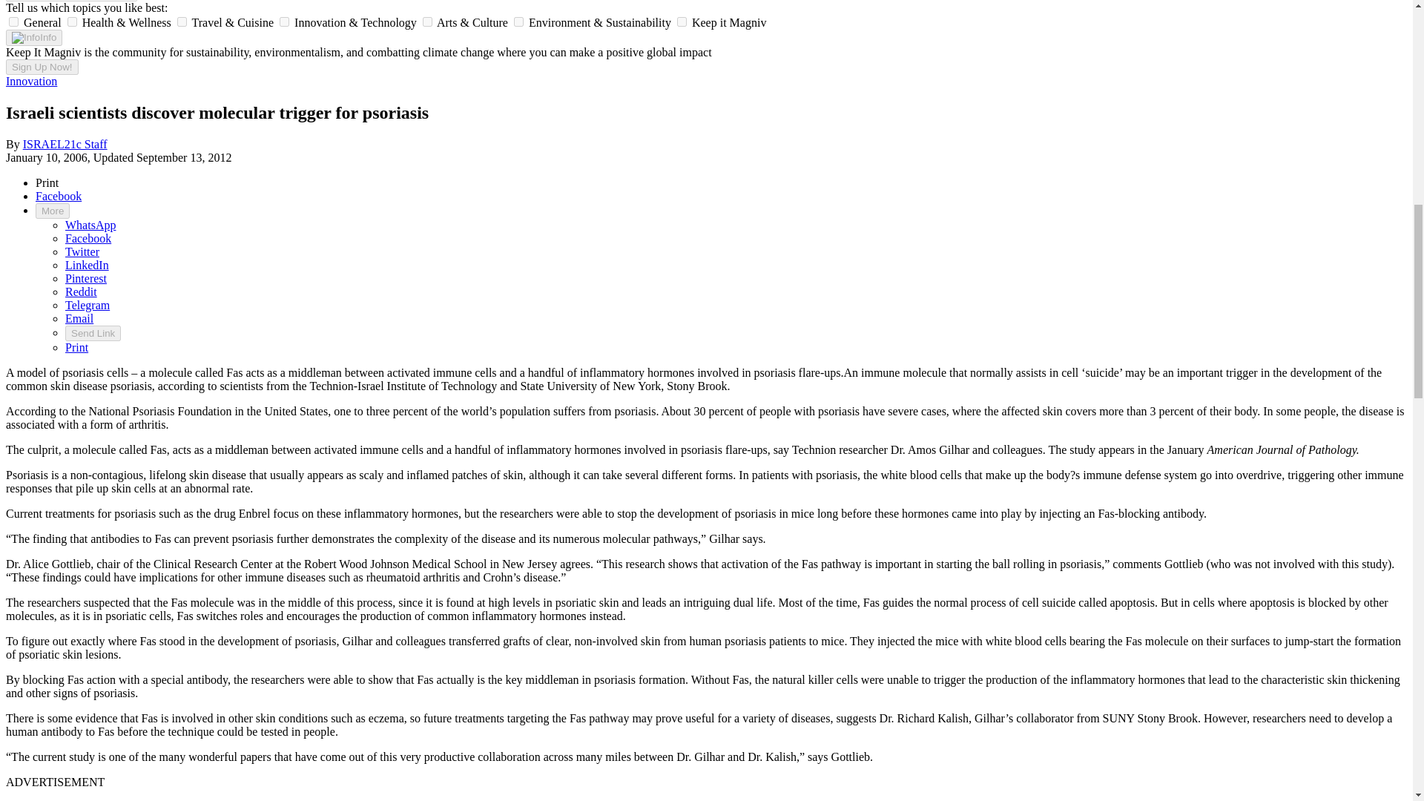 The width and height of the screenshot is (1424, 801). I want to click on 4, so click(427, 21).